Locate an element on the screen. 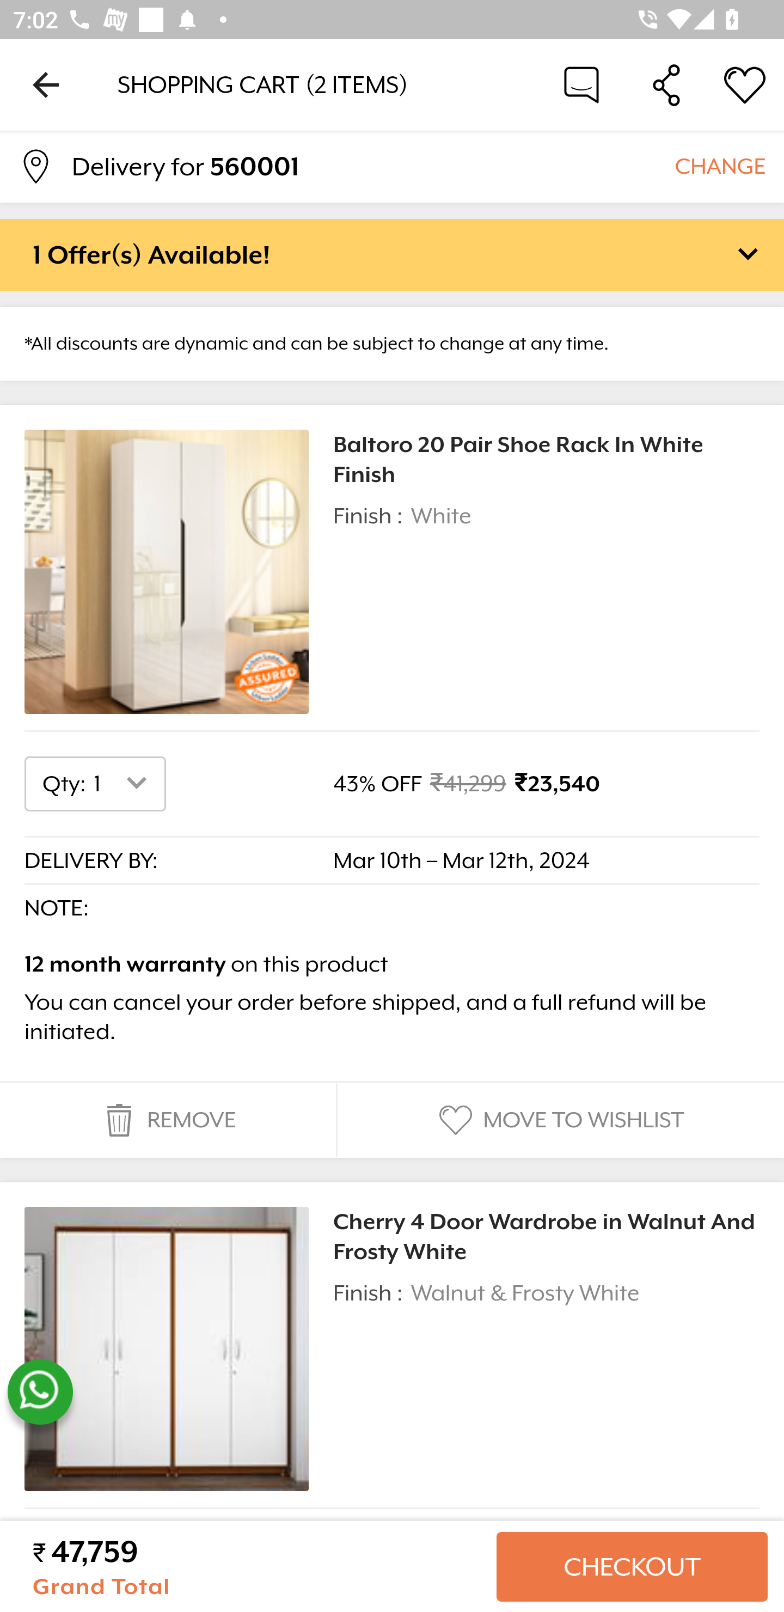  ₹ 47,759 Grand Total is located at coordinates (257, 1567).